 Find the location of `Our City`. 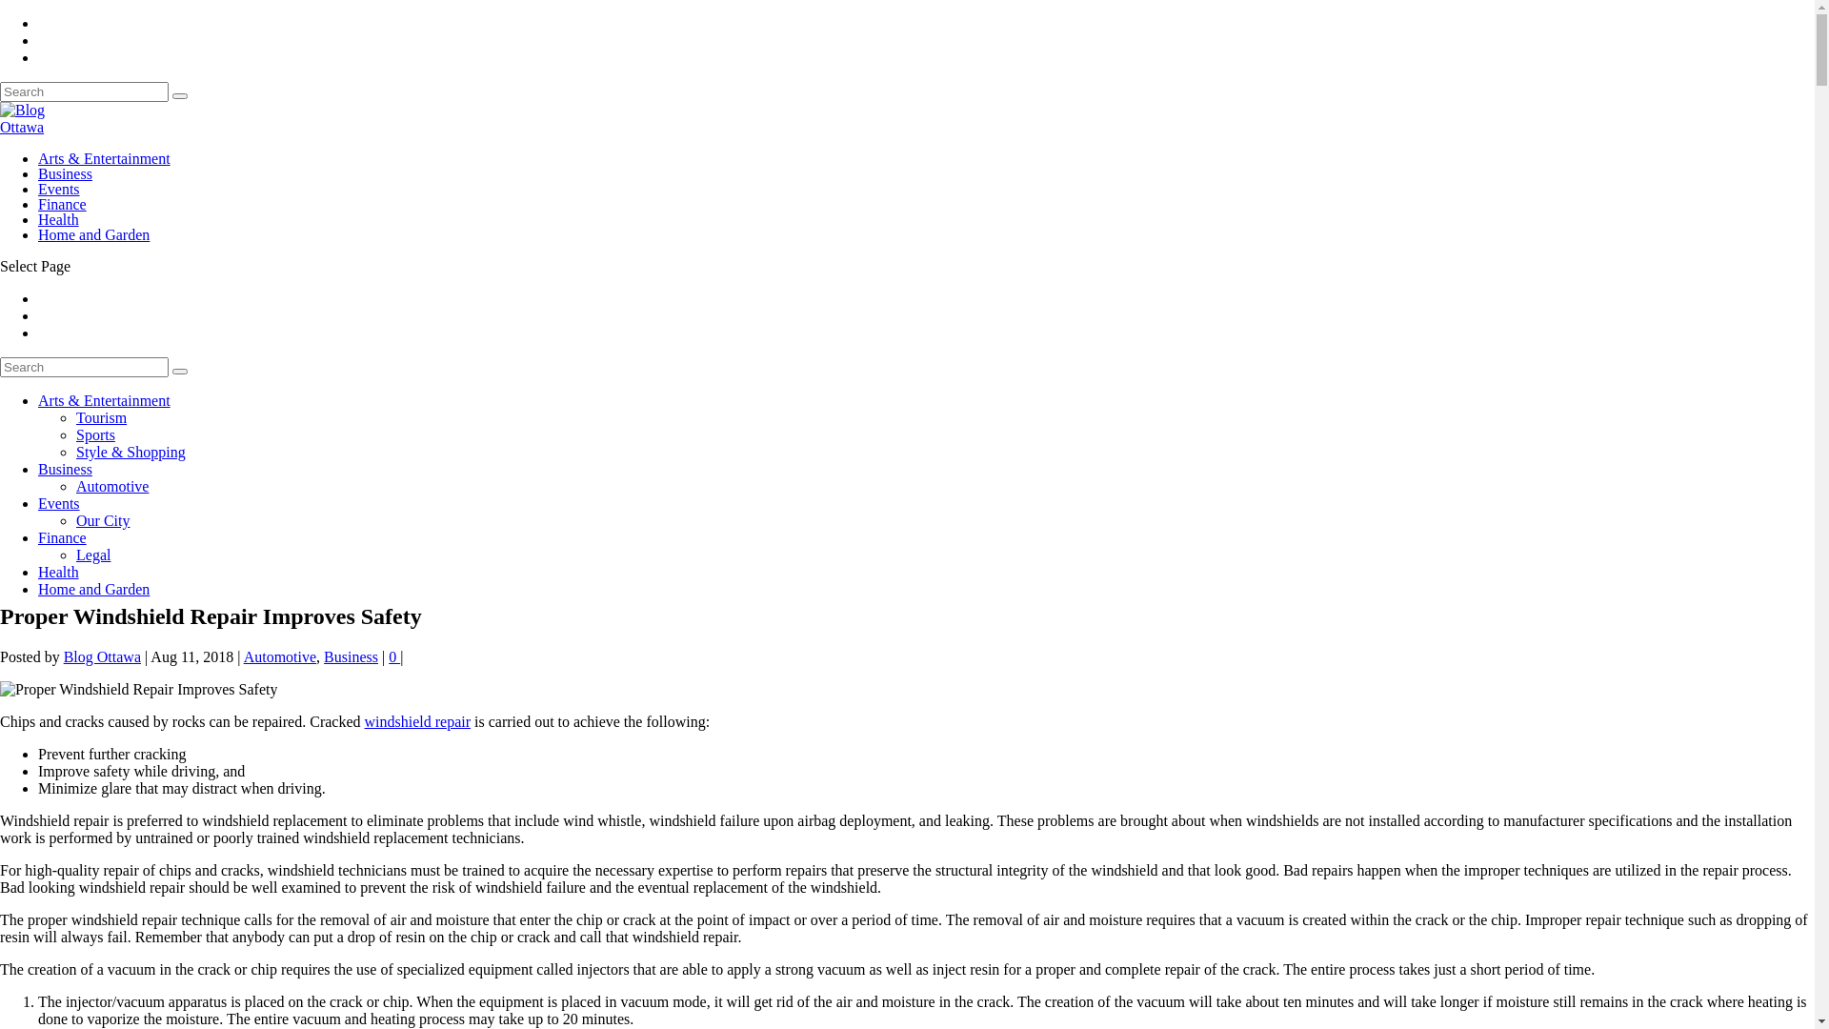

Our City is located at coordinates (103, 520).